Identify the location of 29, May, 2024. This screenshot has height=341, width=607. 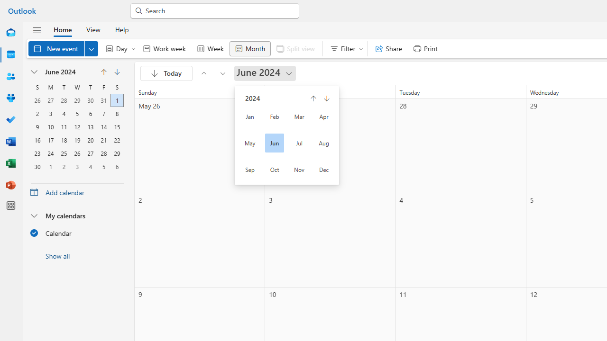
(77, 99).